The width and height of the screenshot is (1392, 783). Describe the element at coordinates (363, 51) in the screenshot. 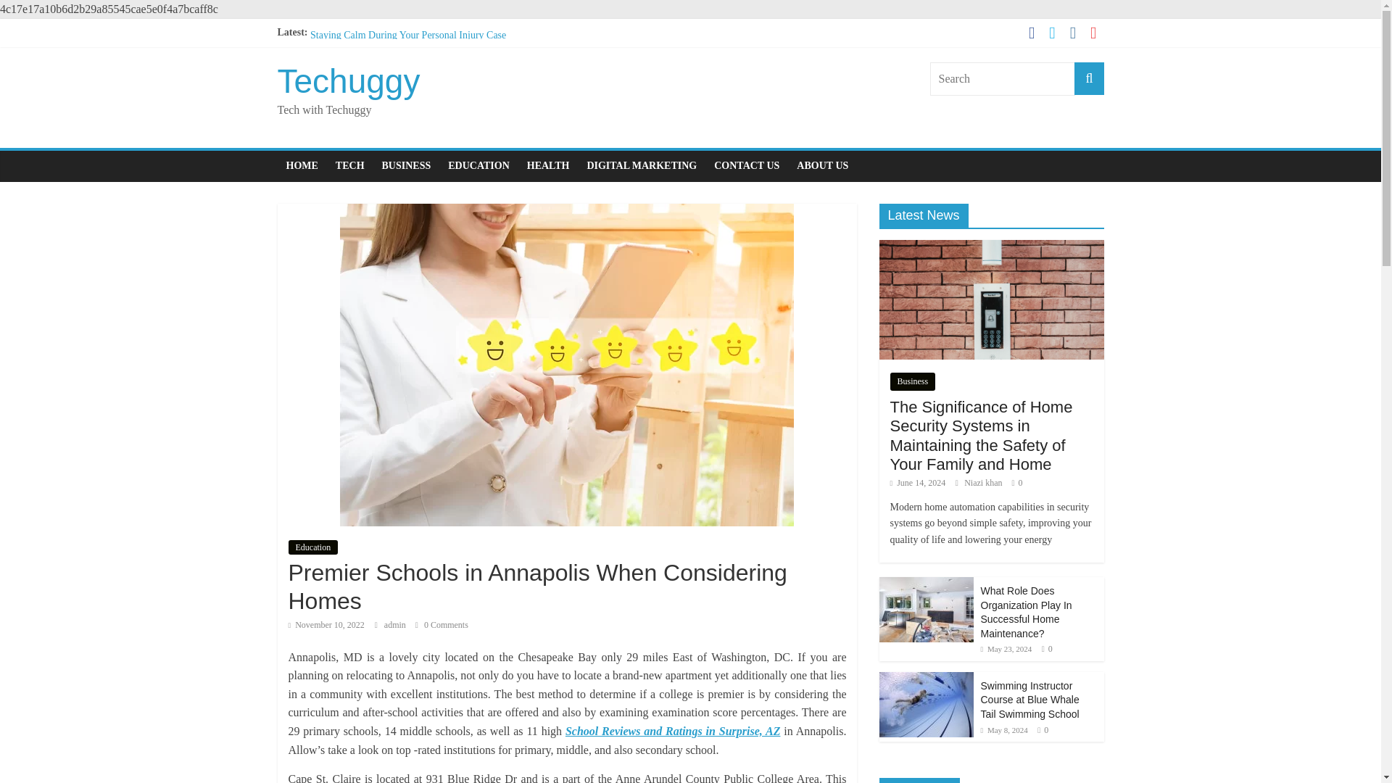

I see `Is Pet Insurance Worth It?` at that location.